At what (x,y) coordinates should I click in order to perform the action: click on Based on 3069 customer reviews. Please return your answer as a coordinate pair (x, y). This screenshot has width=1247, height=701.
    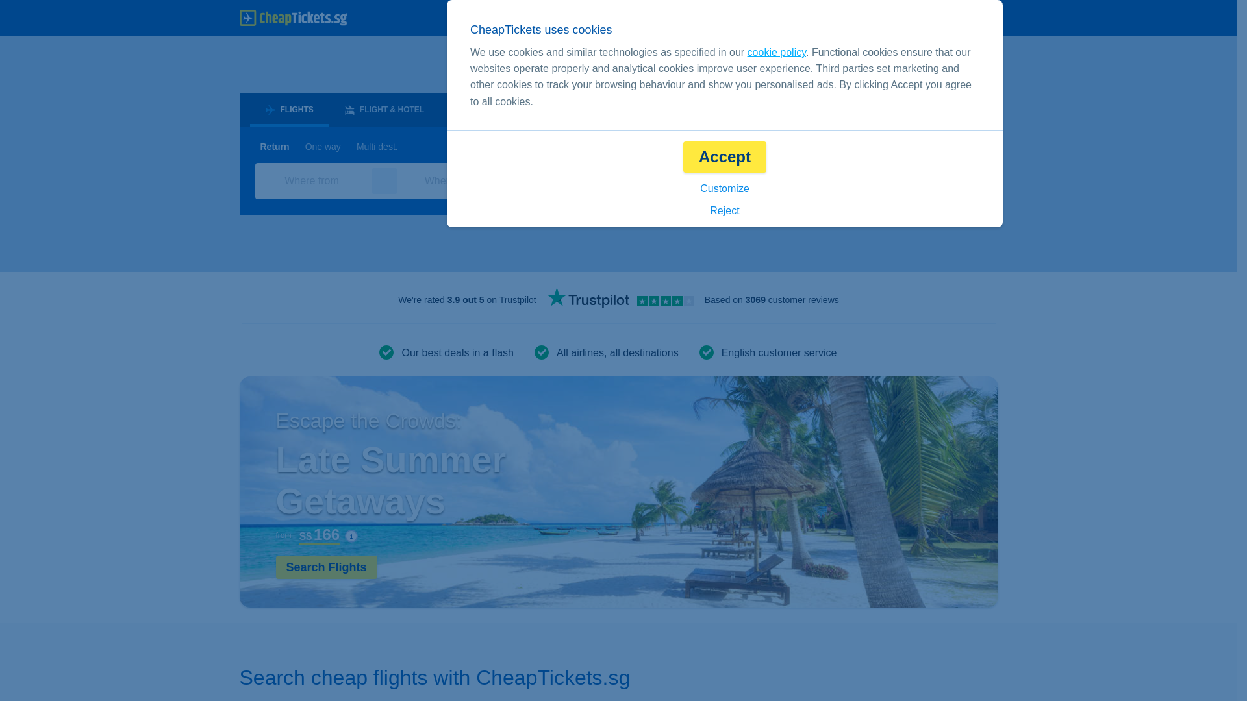
    Looking at the image, I should click on (772, 300).